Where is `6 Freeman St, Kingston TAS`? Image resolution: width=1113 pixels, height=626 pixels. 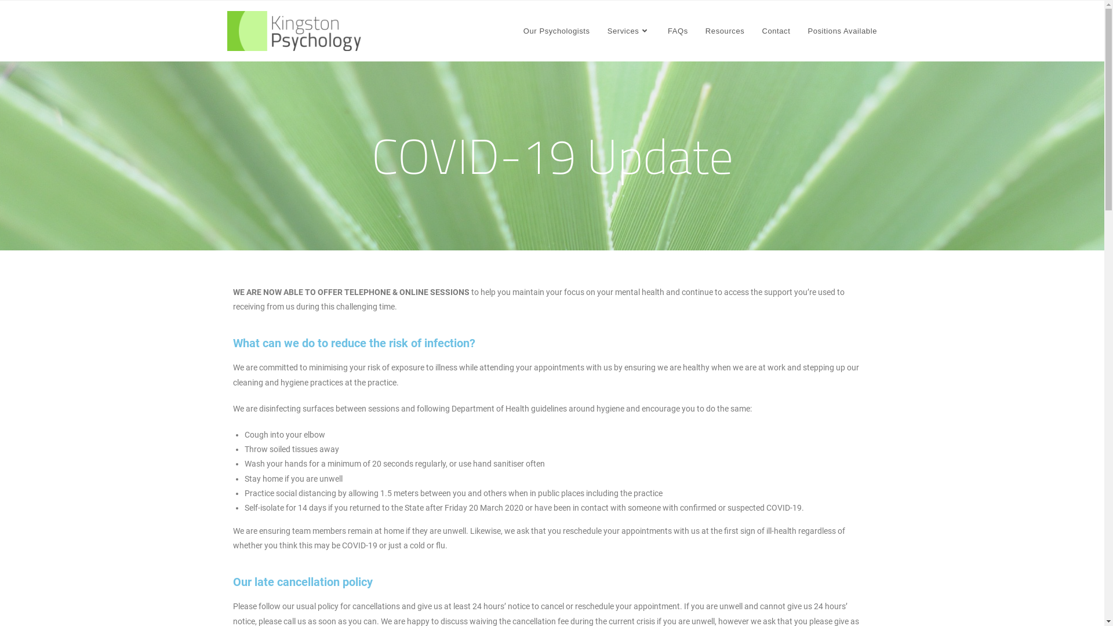
6 Freeman St, Kingston TAS is located at coordinates (406, 462).